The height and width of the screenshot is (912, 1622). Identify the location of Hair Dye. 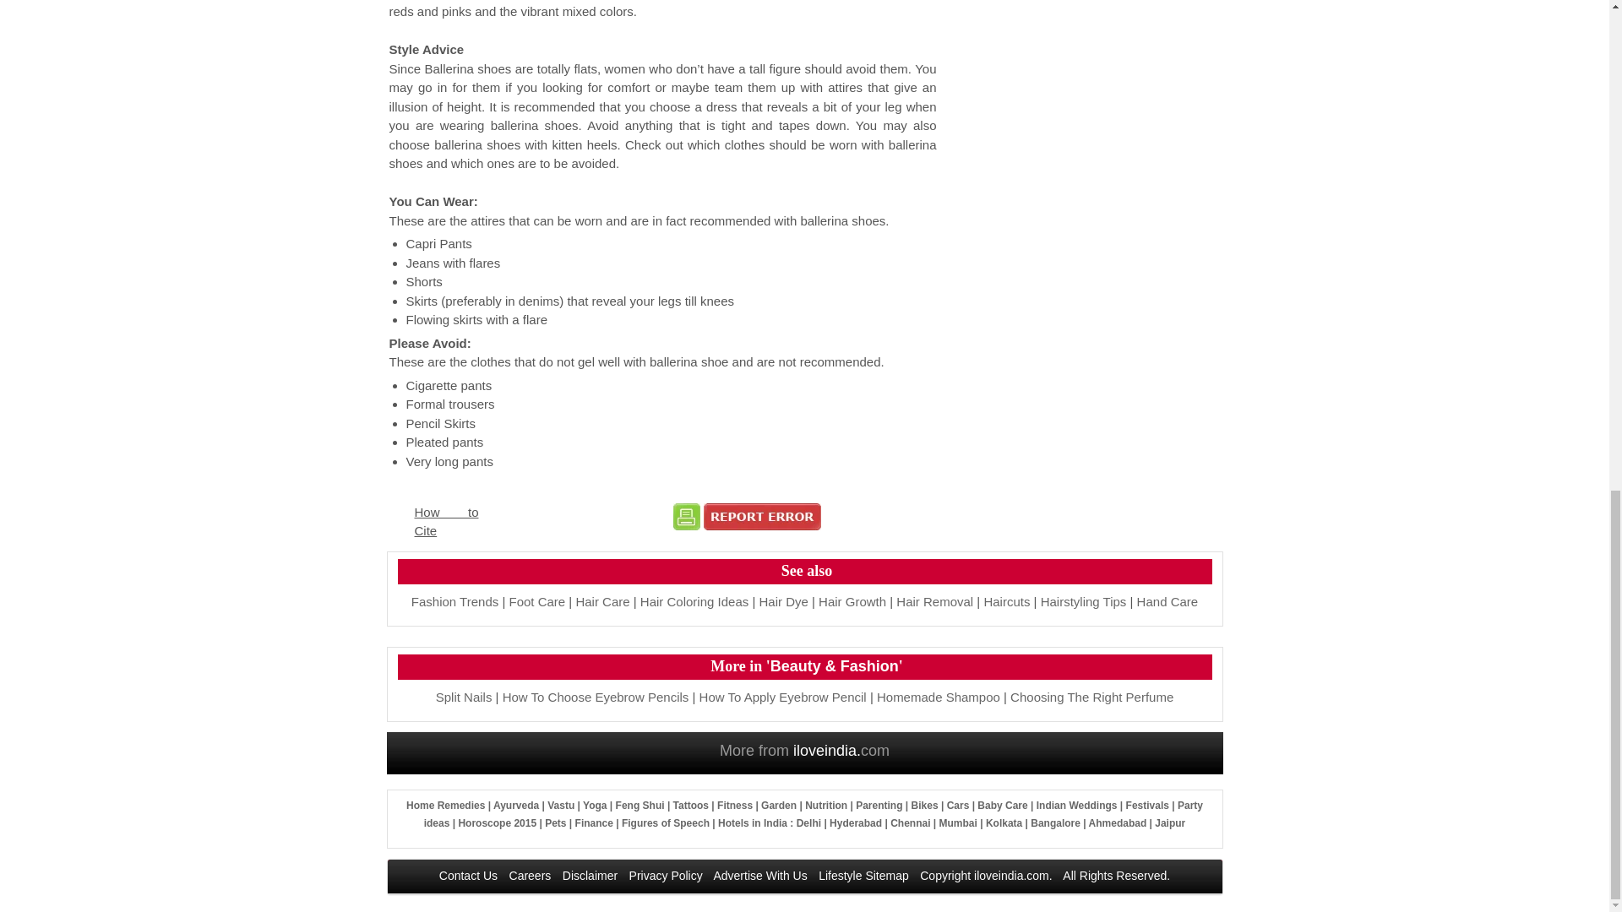
(783, 601).